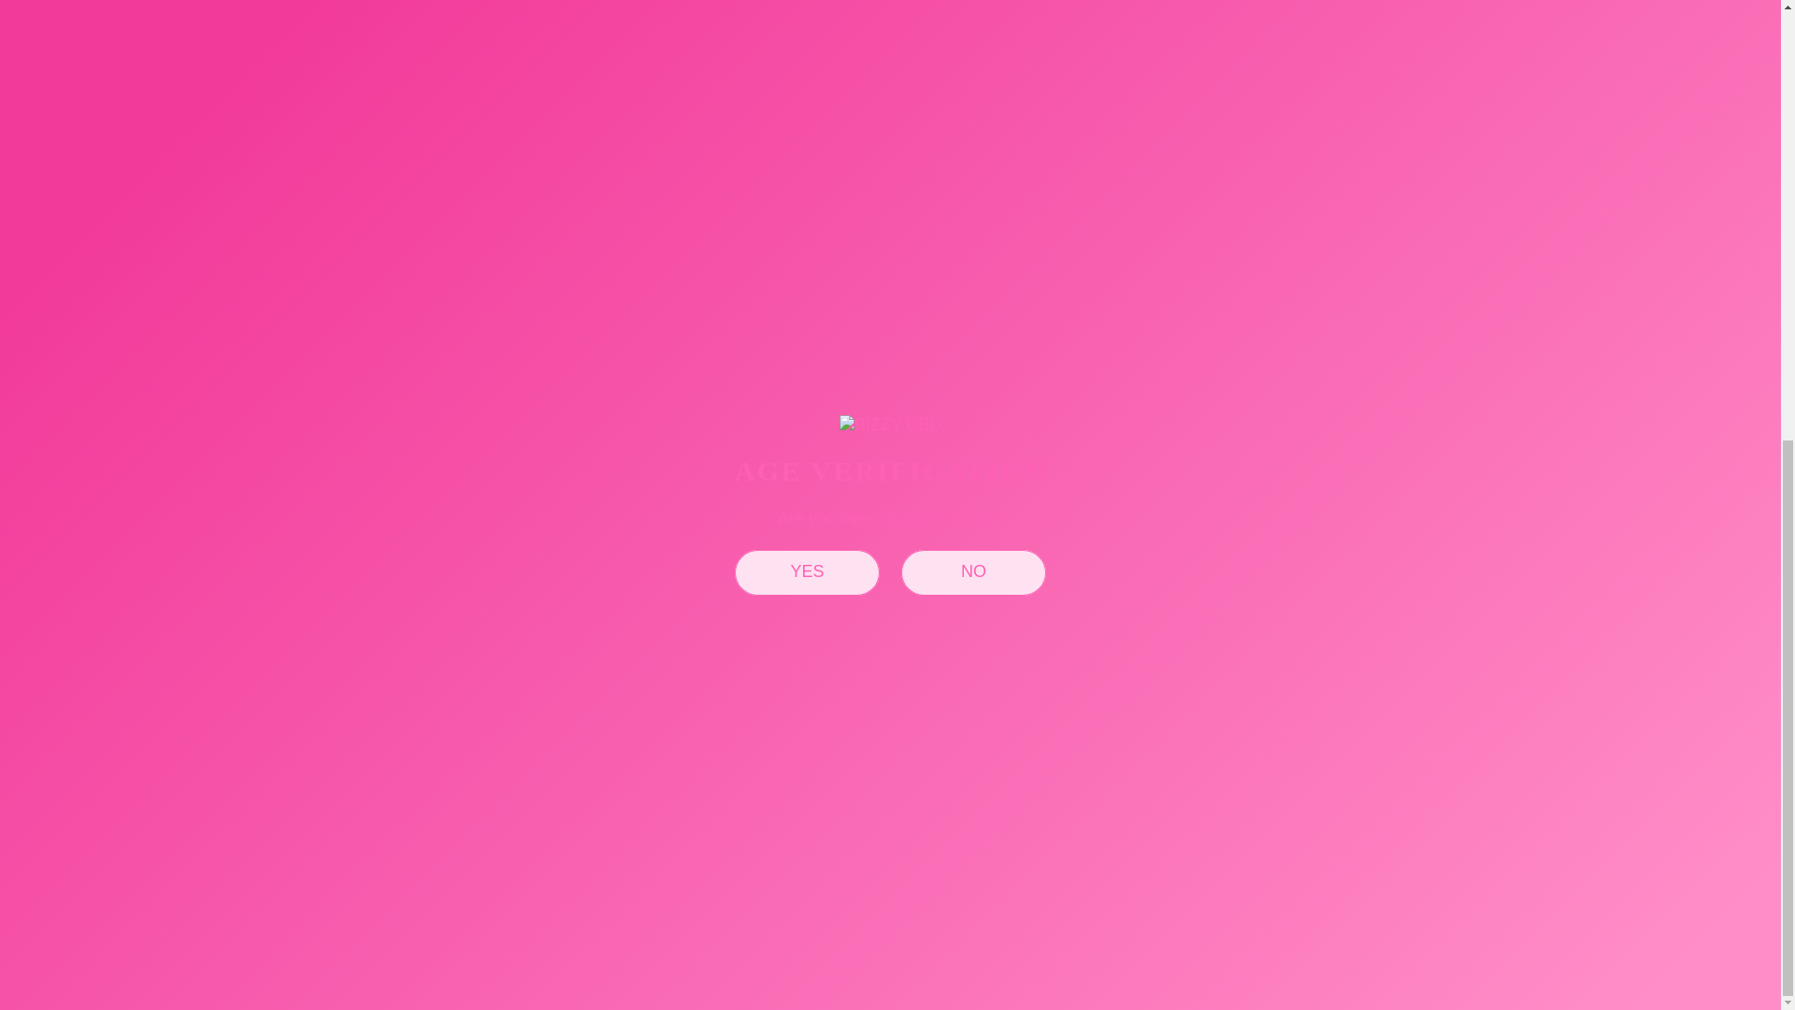 The height and width of the screenshot is (1010, 1795). I want to click on OUR STORY, so click(671, 651).